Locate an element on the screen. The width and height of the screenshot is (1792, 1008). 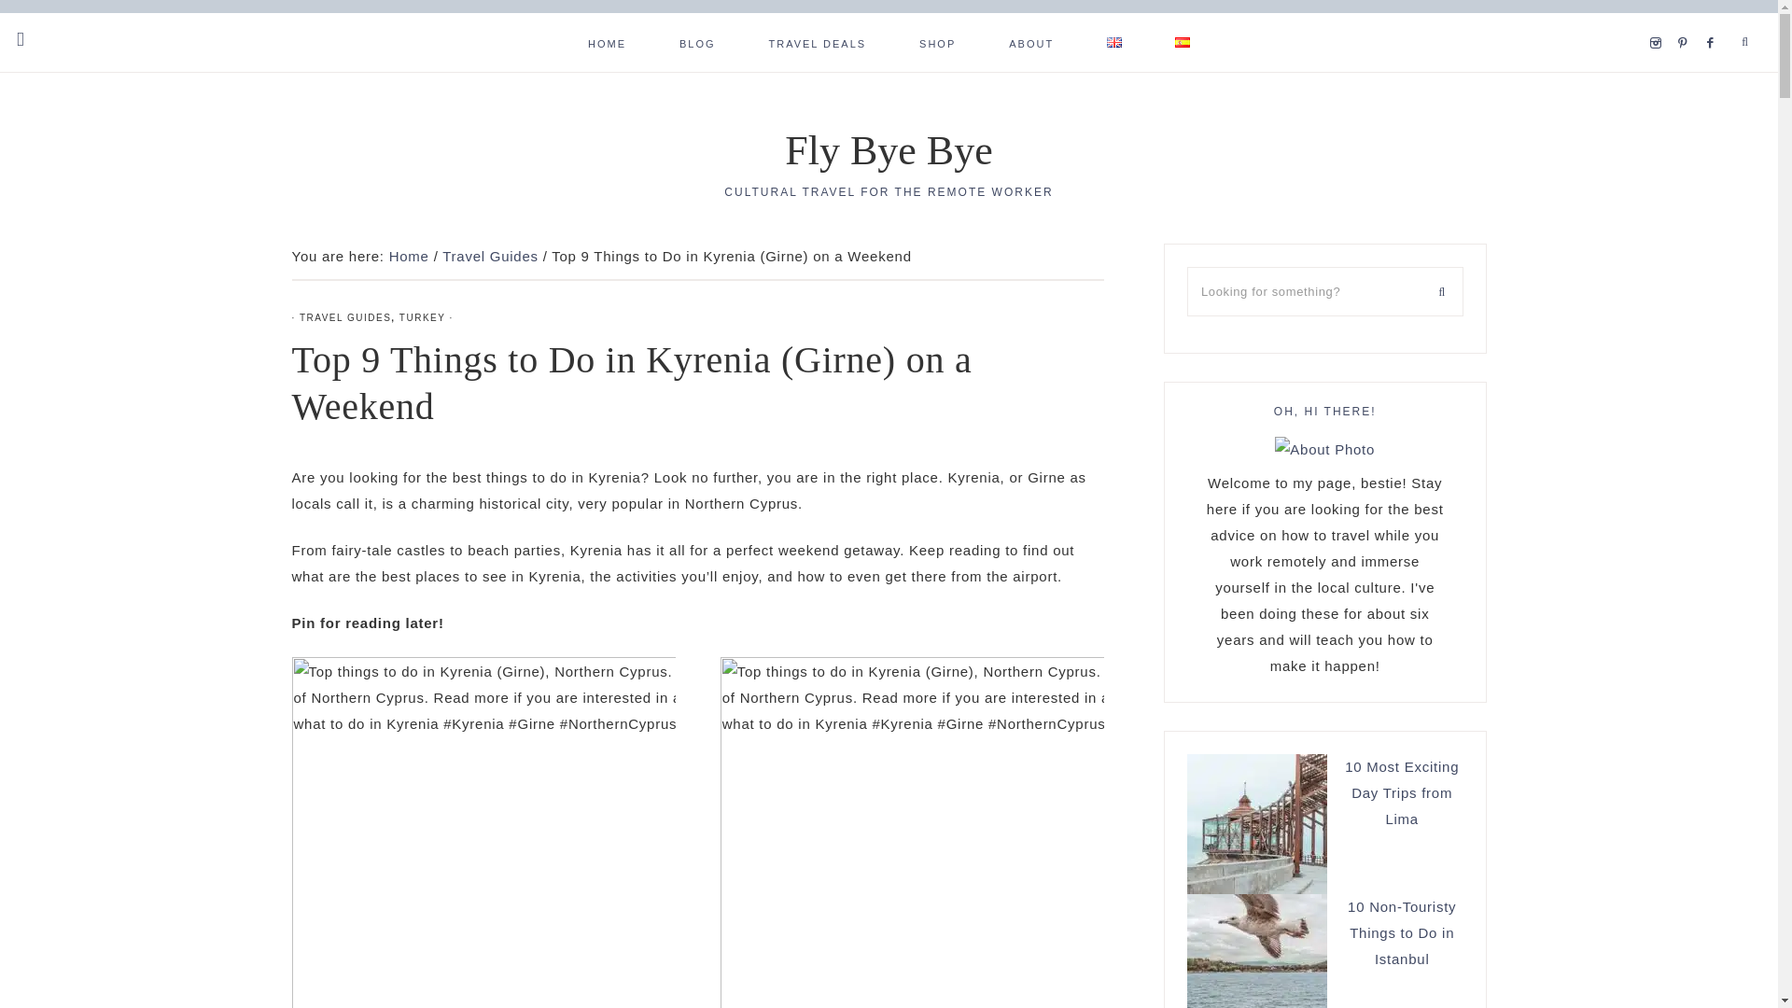
HOME is located at coordinates (607, 42).